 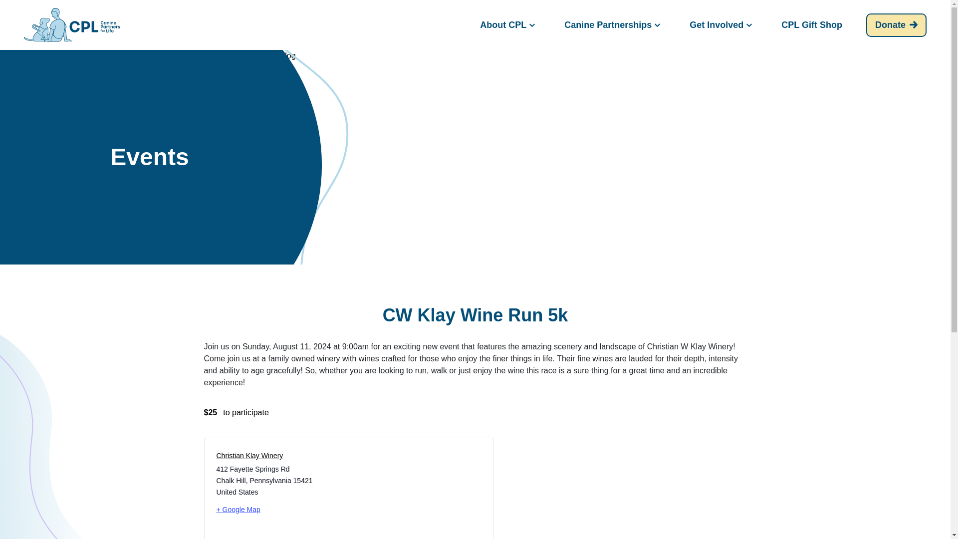 What do you see at coordinates (249, 456) in the screenshot?
I see `Christian Klay Winery` at bounding box center [249, 456].